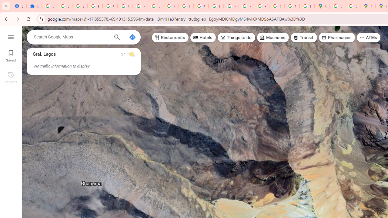 Image resolution: width=388 pixels, height=218 pixels. I want to click on https://scholar.google.com/, so click(186, 6).